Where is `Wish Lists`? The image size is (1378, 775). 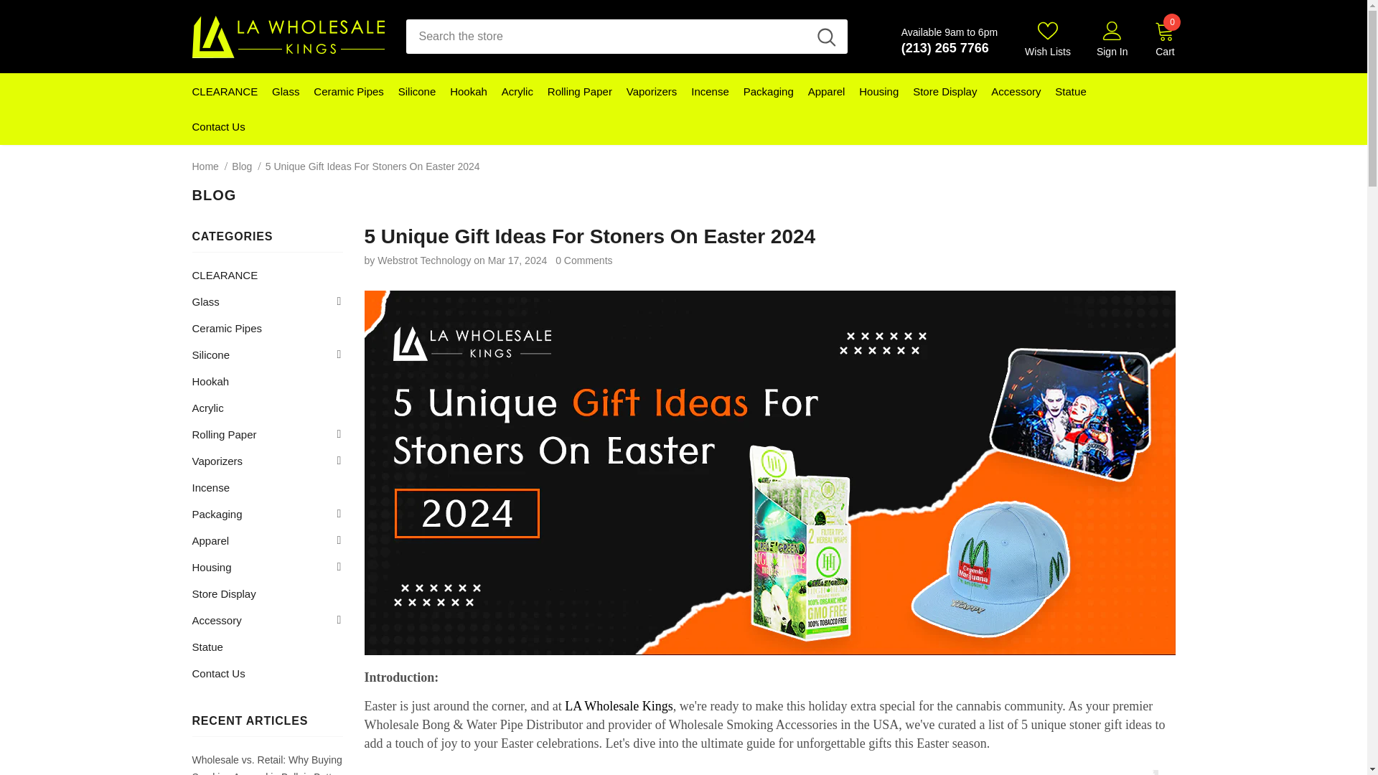
Wish Lists is located at coordinates (1048, 39).